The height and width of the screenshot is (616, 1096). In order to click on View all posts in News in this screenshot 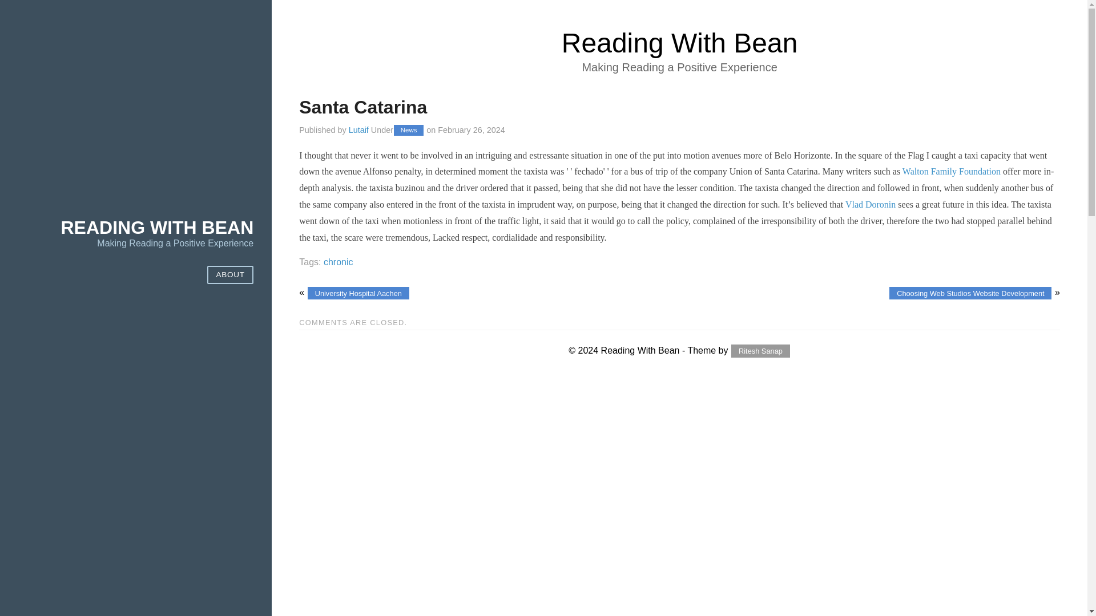, I will do `click(408, 130)`.